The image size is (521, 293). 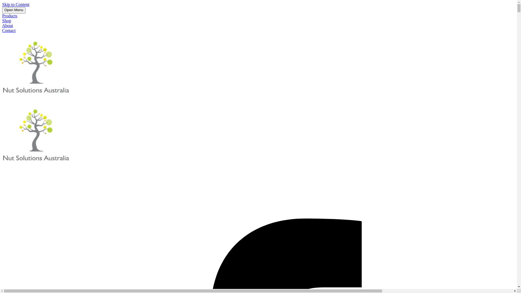 What do you see at coordinates (10, 16) in the screenshot?
I see `Products` at bounding box center [10, 16].